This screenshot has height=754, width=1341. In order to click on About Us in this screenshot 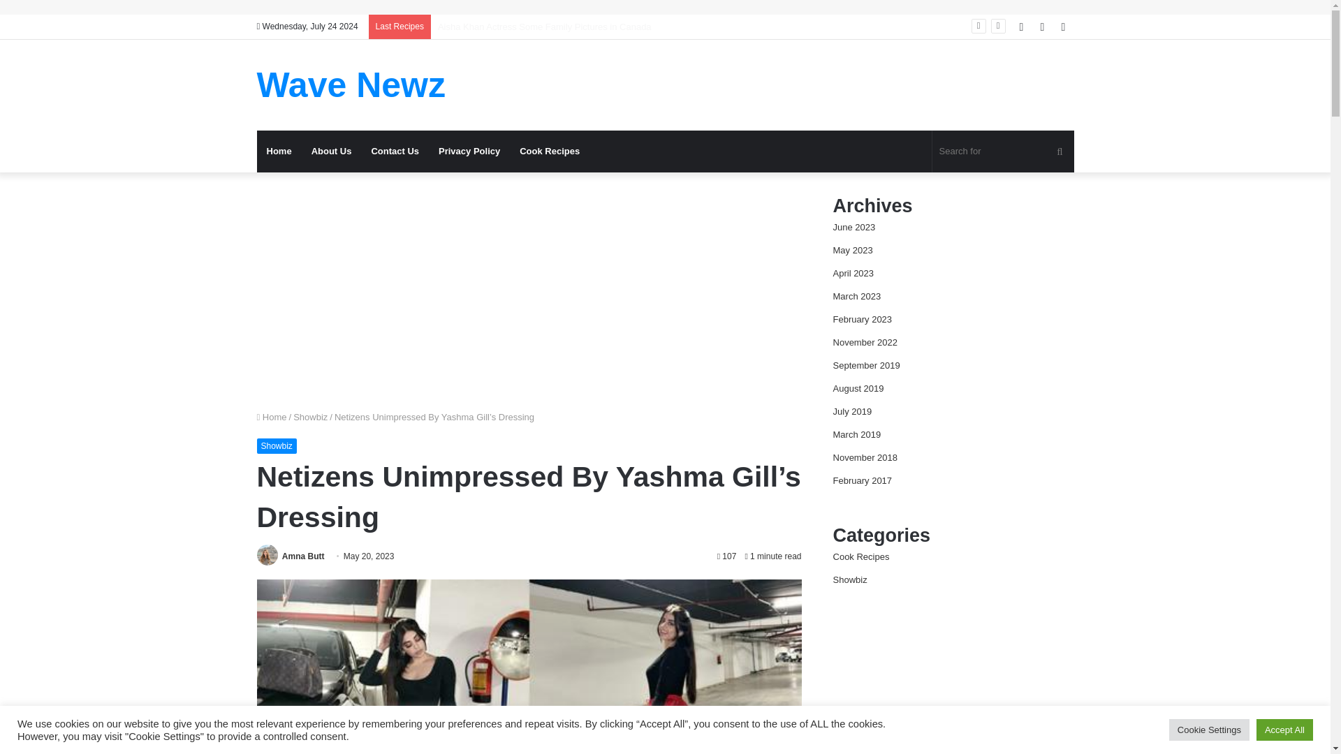, I will do `click(332, 151)`.